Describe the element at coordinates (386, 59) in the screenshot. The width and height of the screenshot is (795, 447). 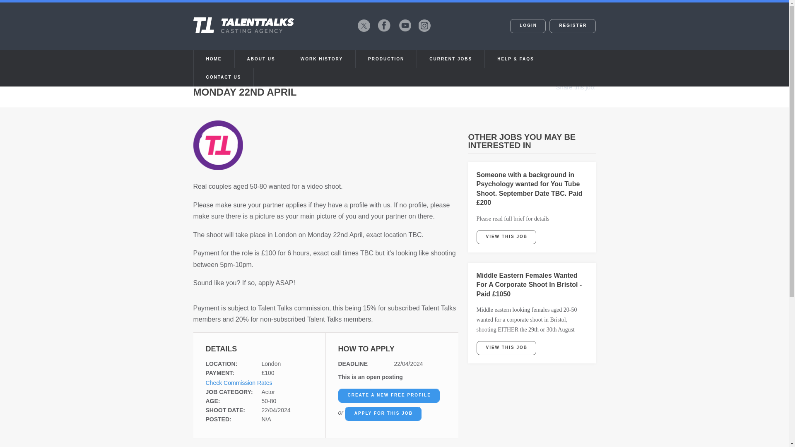
I see `PRODUCTION` at that location.